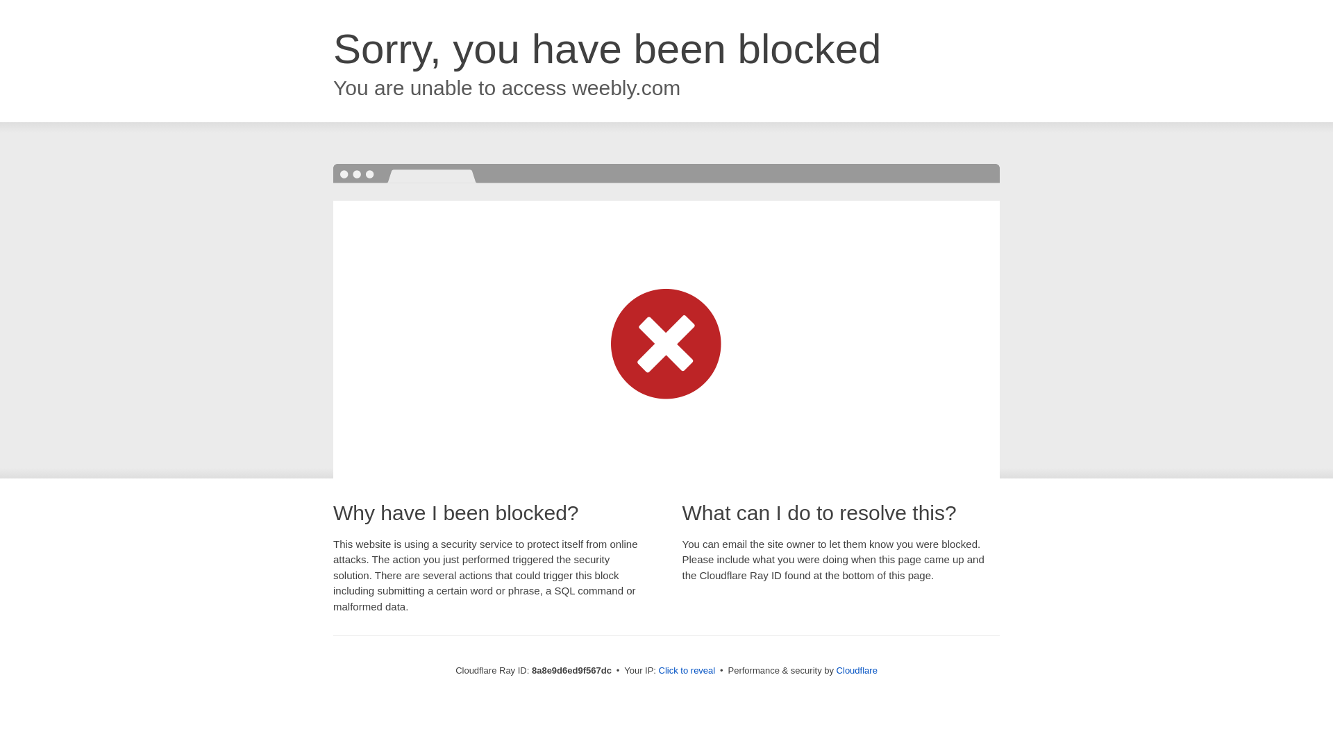 Image resolution: width=1333 pixels, height=750 pixels. Describe the element at coordinates (687, 671) in the screenshot. I see `Click to reveal` at that location.